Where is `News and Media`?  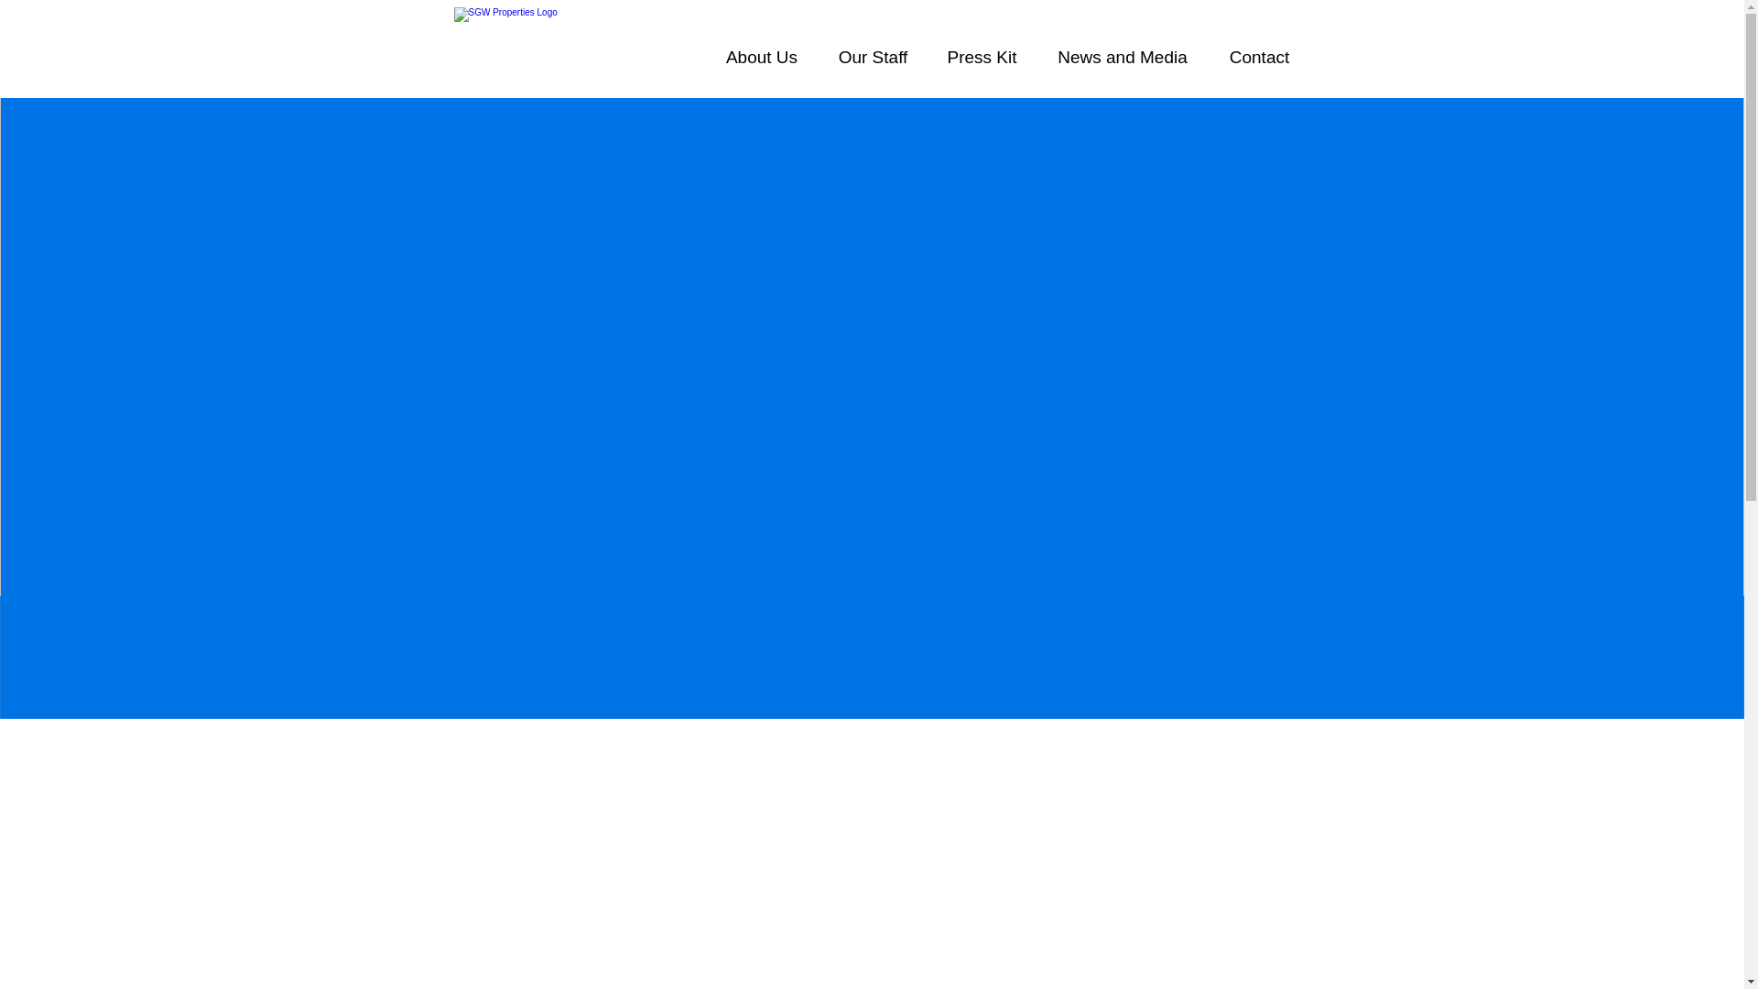 News and Media is located at coordinates (1122, 56).